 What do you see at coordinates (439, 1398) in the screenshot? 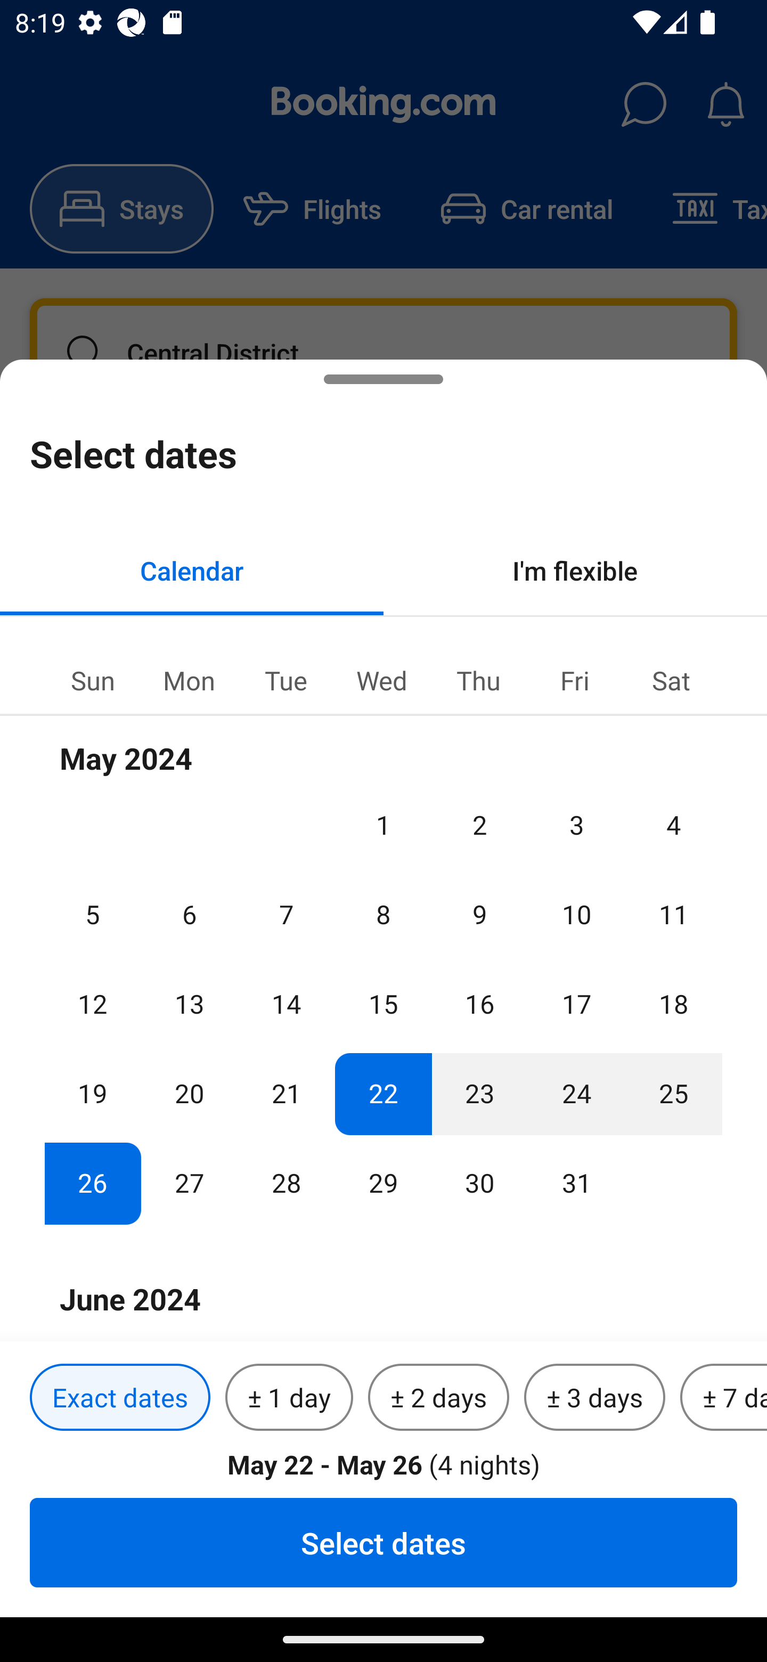
I see `± 2 days` at bounding box center [439, 1398].